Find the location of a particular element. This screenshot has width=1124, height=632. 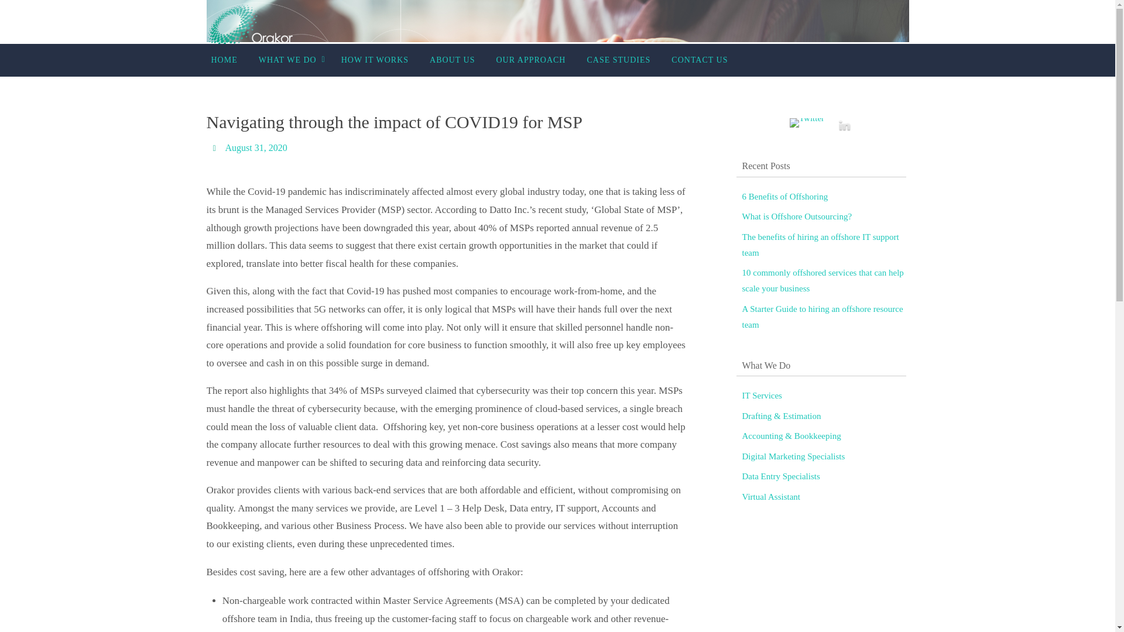

Date is located at coordinates (215, 147).